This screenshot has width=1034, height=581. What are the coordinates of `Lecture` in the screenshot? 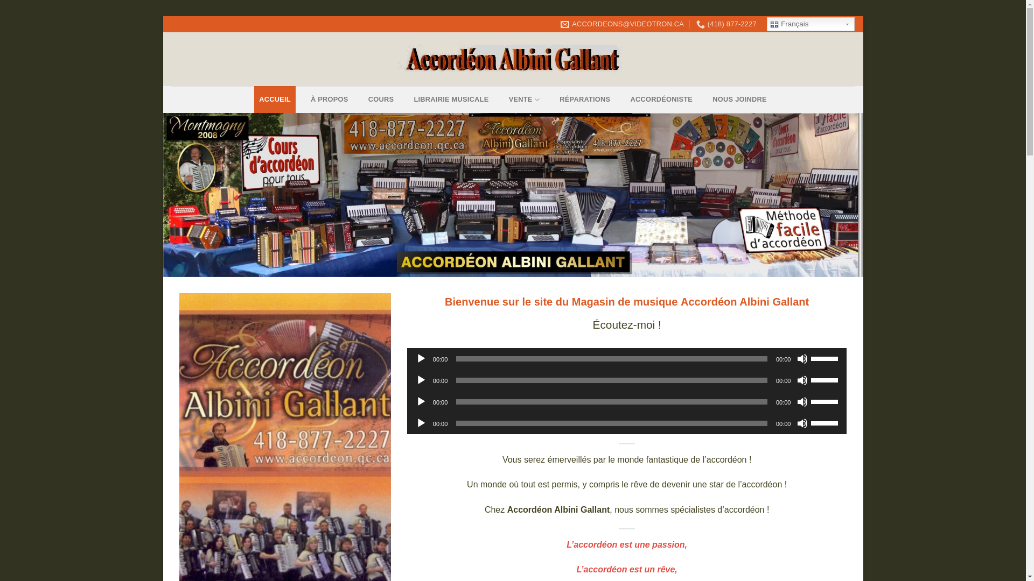 It's located at (421, 380).